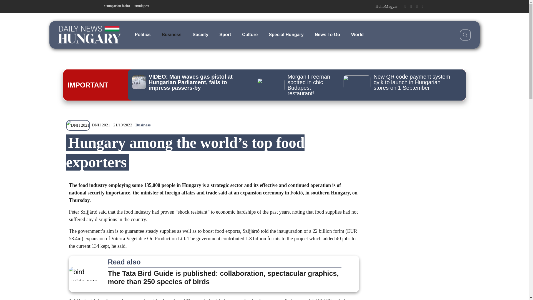 The height and width of the screenshot is (300, 533). I want to click on Hungarian forint, so click(117, 6).